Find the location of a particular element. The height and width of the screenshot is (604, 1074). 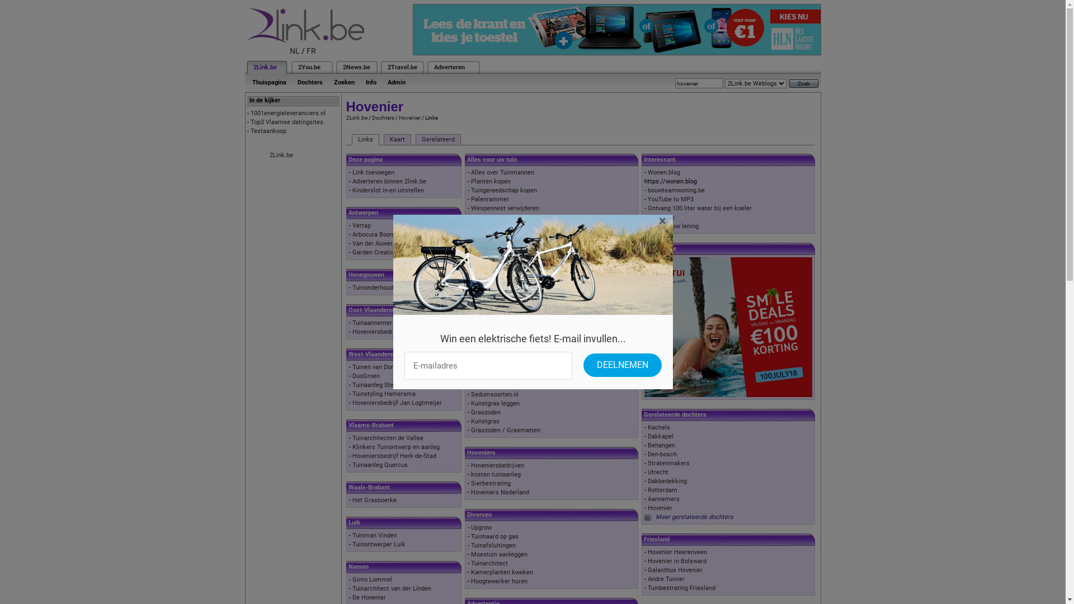

Kaart is located at coordinates (397, 140).